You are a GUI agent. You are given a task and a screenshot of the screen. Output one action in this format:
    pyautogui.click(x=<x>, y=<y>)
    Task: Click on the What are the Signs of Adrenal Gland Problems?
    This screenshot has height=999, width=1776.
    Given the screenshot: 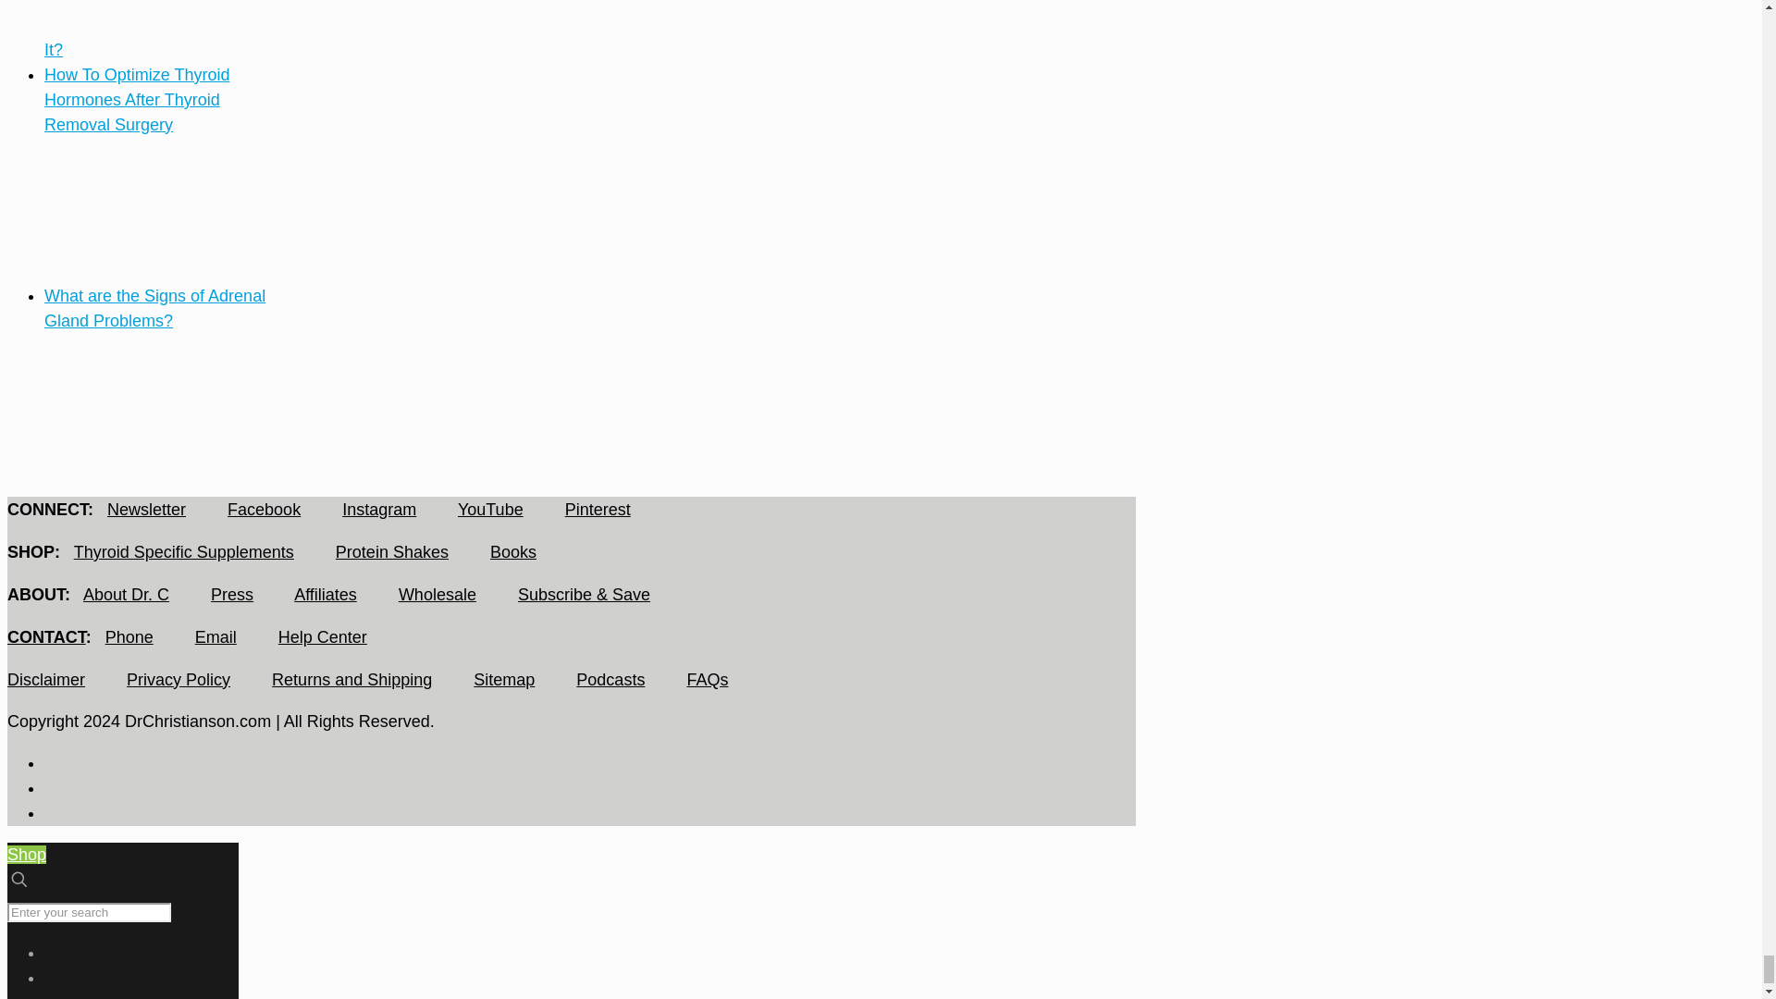 What is the action you would take?
    pyautogui.click(x=113, y=466)
    